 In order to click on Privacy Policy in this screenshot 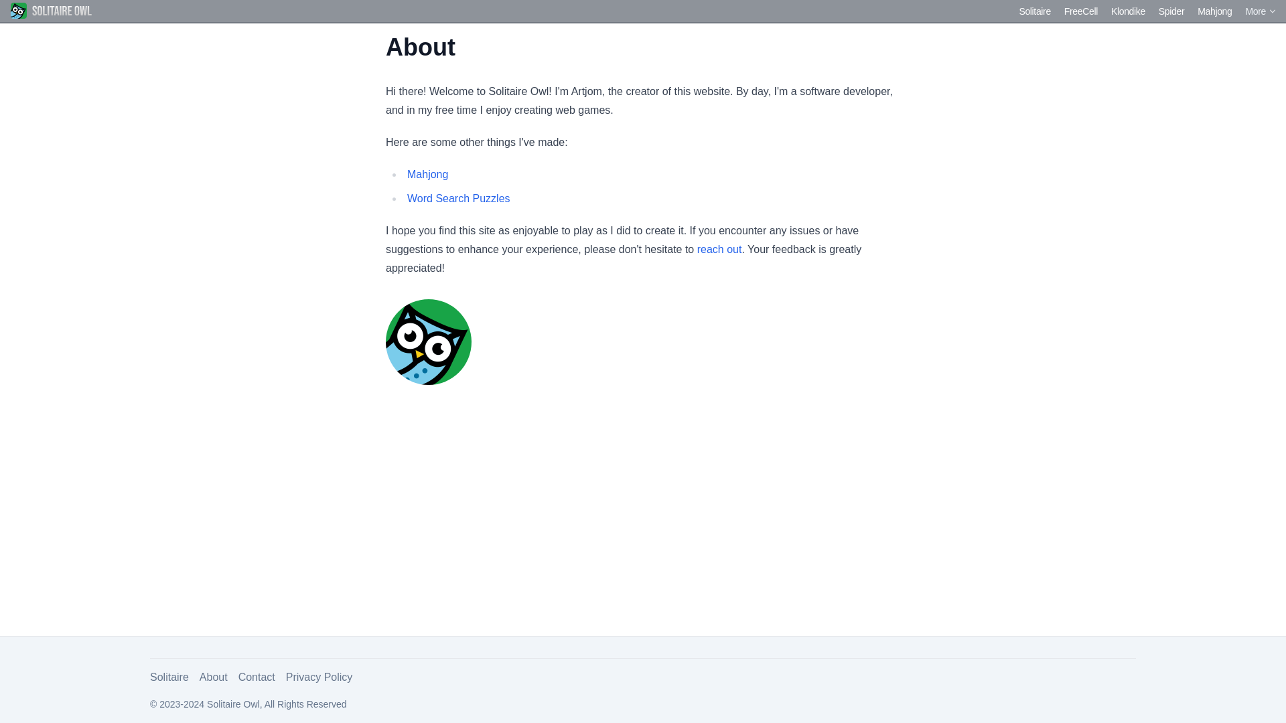, I will do `click(319, 677)`.